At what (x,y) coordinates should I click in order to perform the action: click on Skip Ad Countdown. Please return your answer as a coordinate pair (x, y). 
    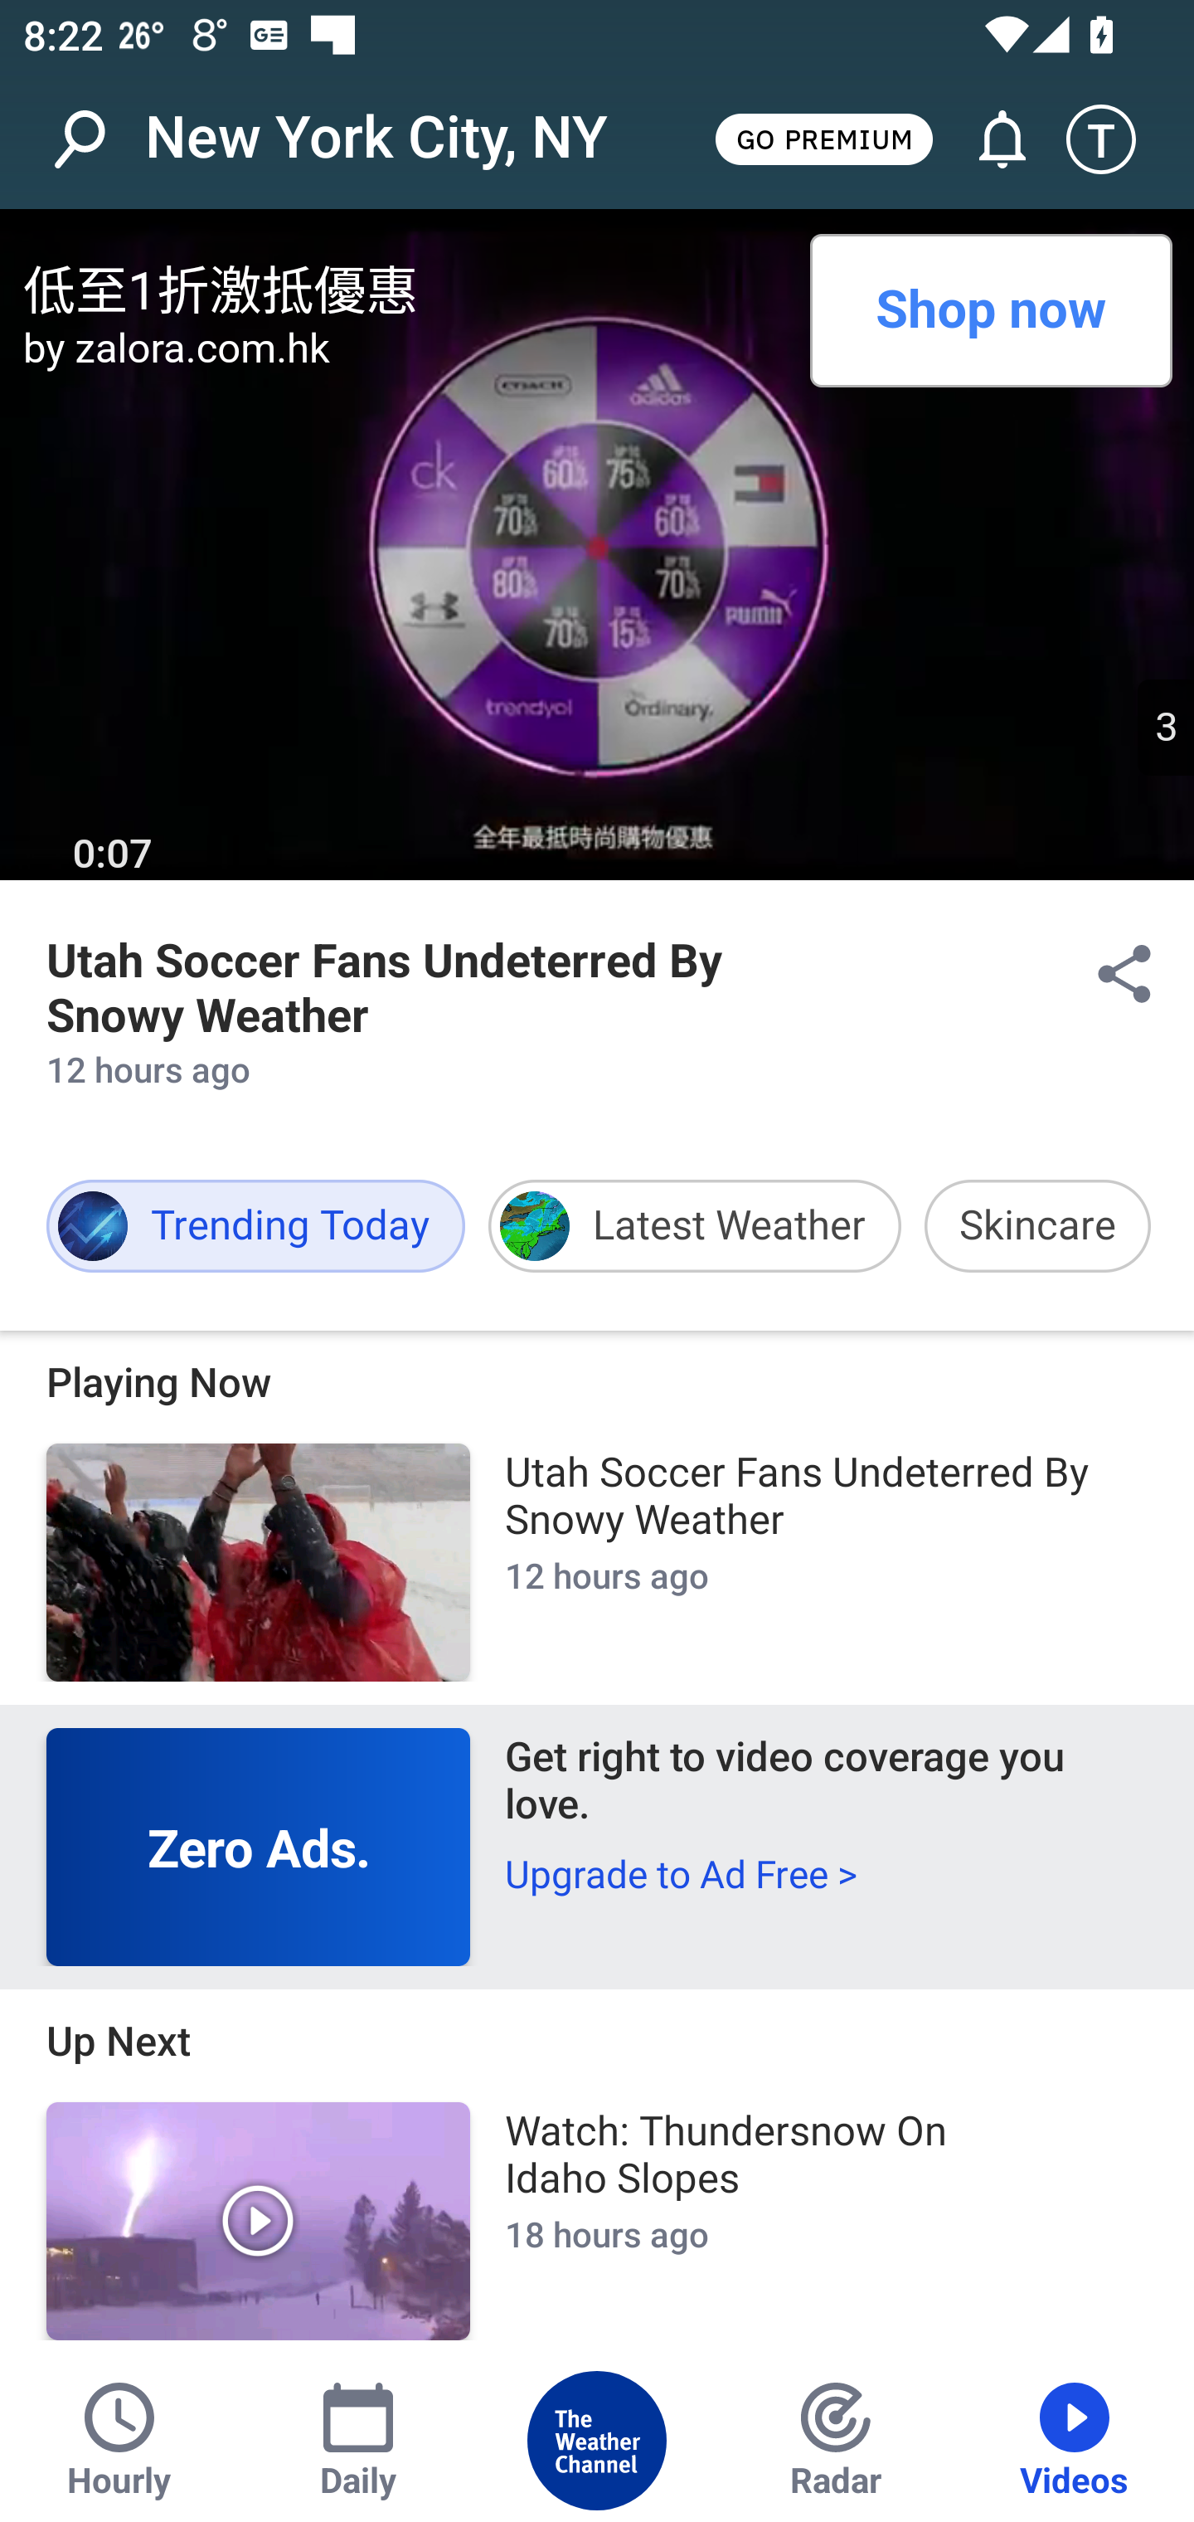
    Looking at the image, I should click on (1166, 727).